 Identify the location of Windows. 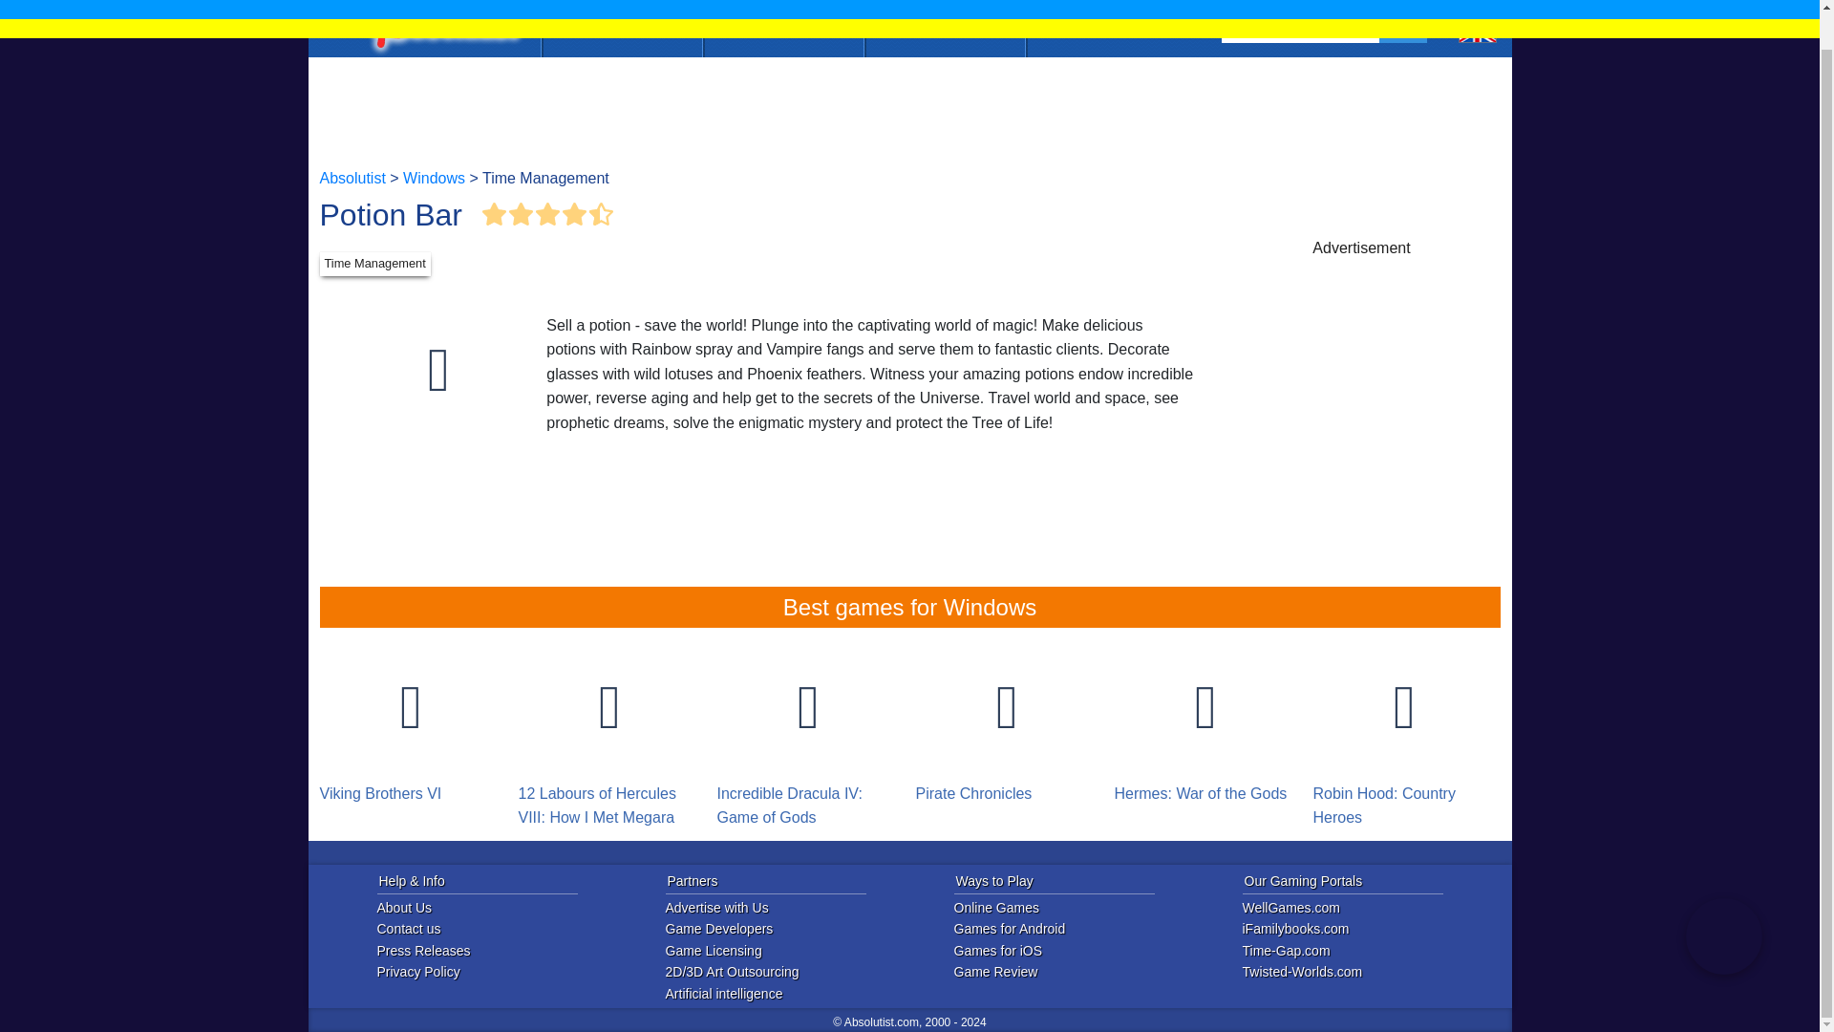
(434, 178).